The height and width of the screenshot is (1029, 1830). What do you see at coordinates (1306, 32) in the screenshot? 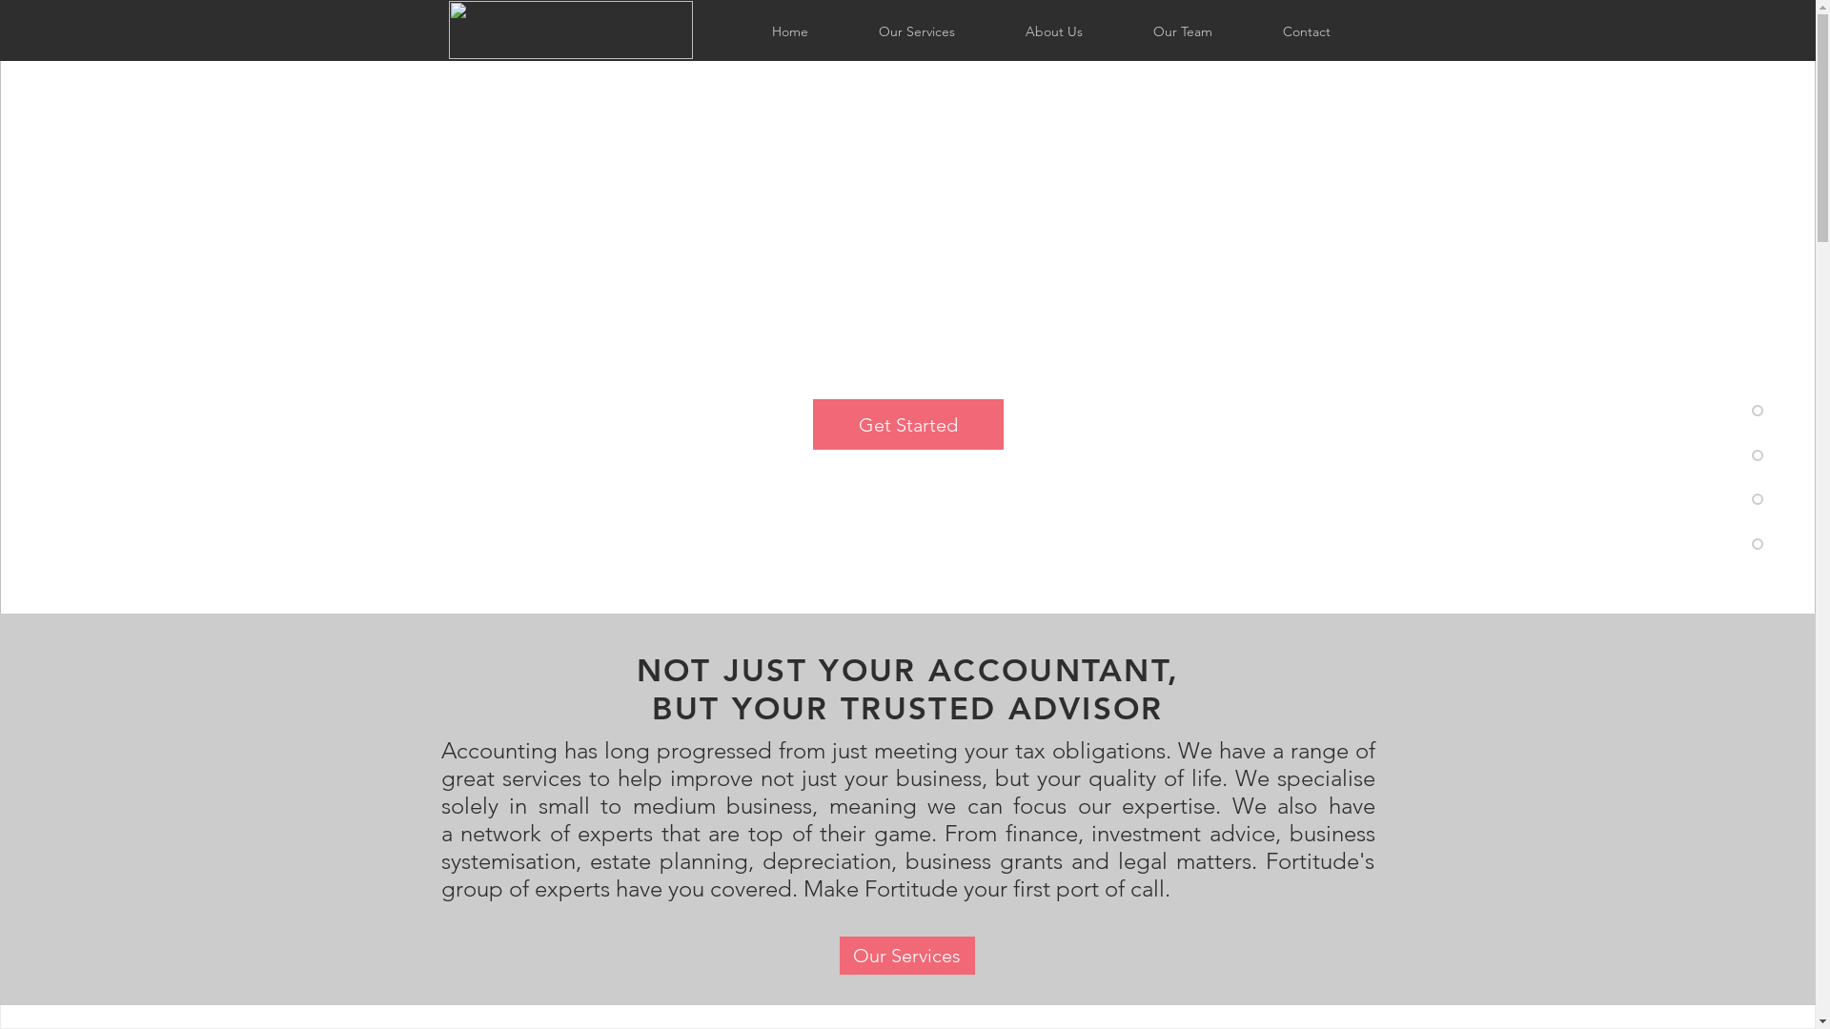
I see `Contact` at bounding box center [1306, 32].